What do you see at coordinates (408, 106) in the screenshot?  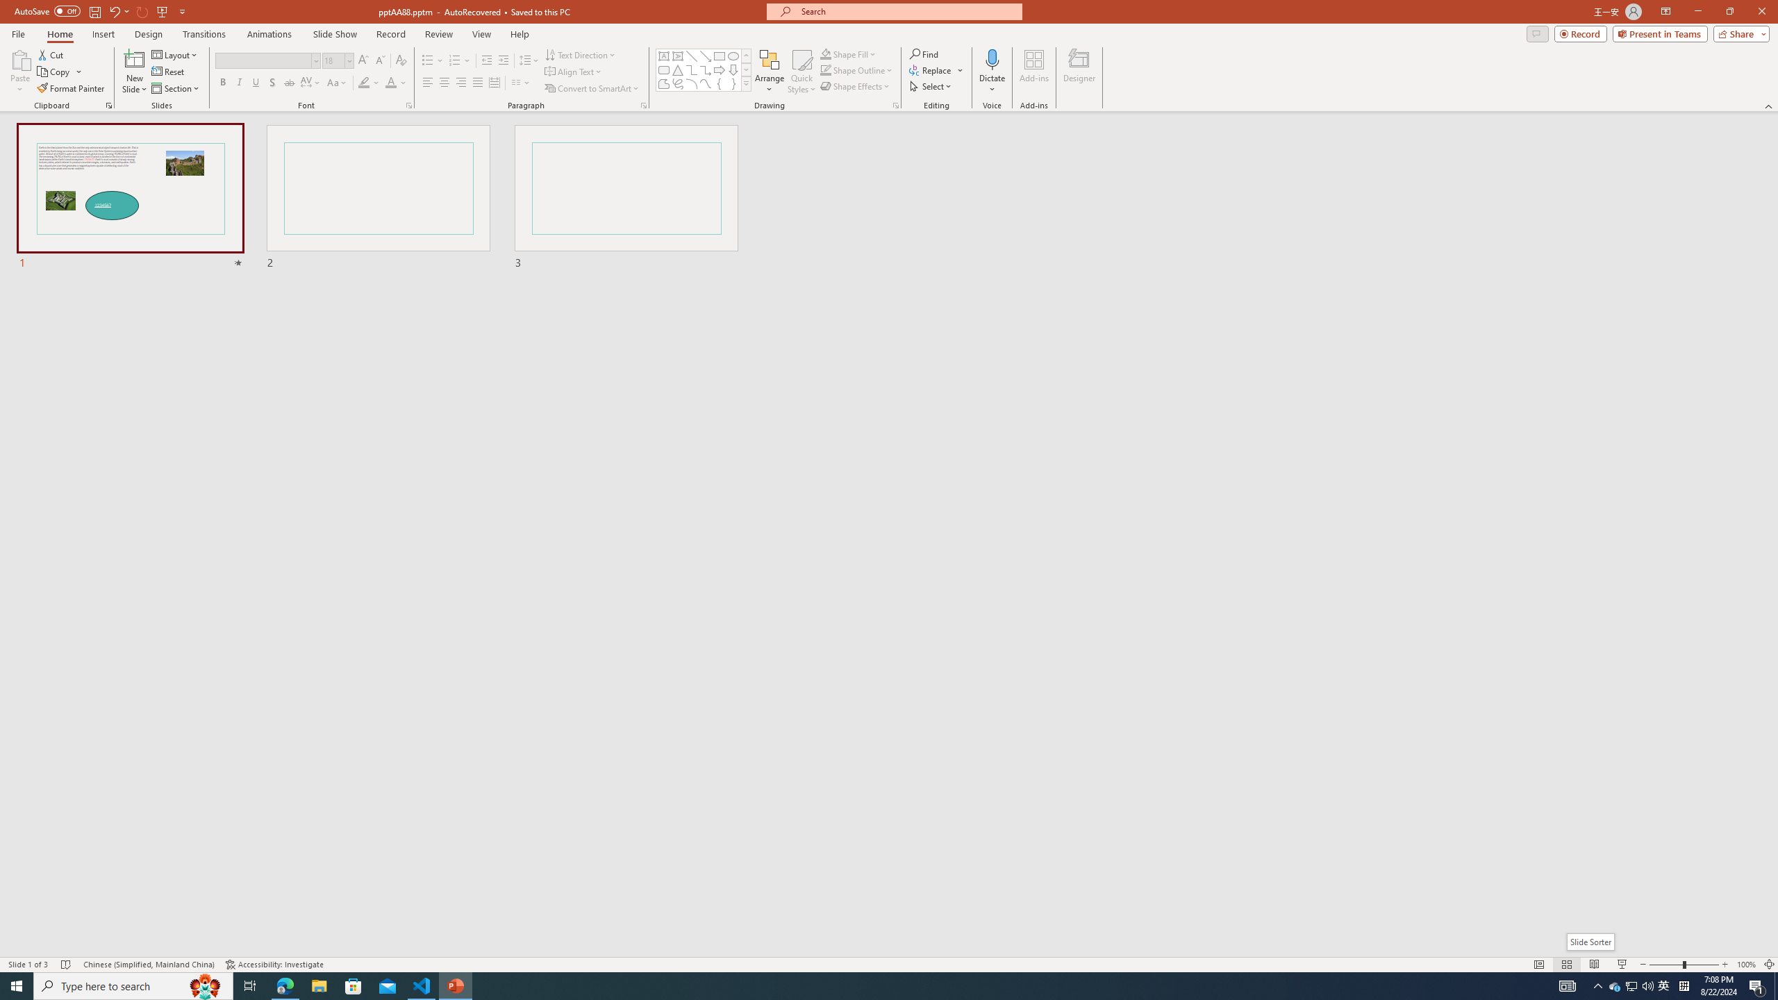 I see `Font...` at bounding box center [408, 106].